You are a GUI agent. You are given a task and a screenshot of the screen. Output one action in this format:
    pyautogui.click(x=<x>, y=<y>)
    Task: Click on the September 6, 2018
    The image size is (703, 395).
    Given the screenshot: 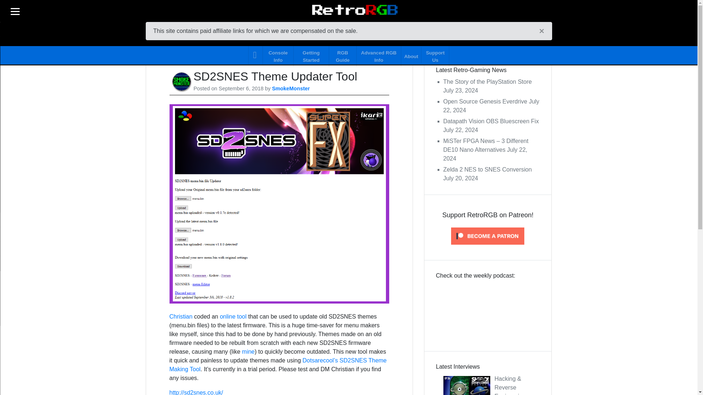 What is the action you would take?
    pyautogui.click(x=241, y=89)
    